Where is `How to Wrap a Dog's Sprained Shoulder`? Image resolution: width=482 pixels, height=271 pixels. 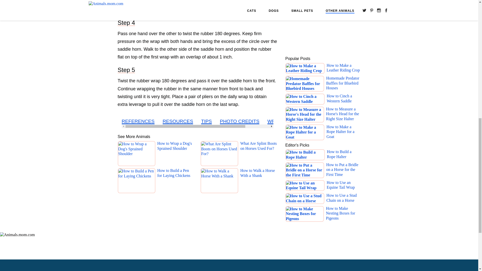 How to Wrap a Dog's Sprained Shoulder is located at coordinates (175, 154).